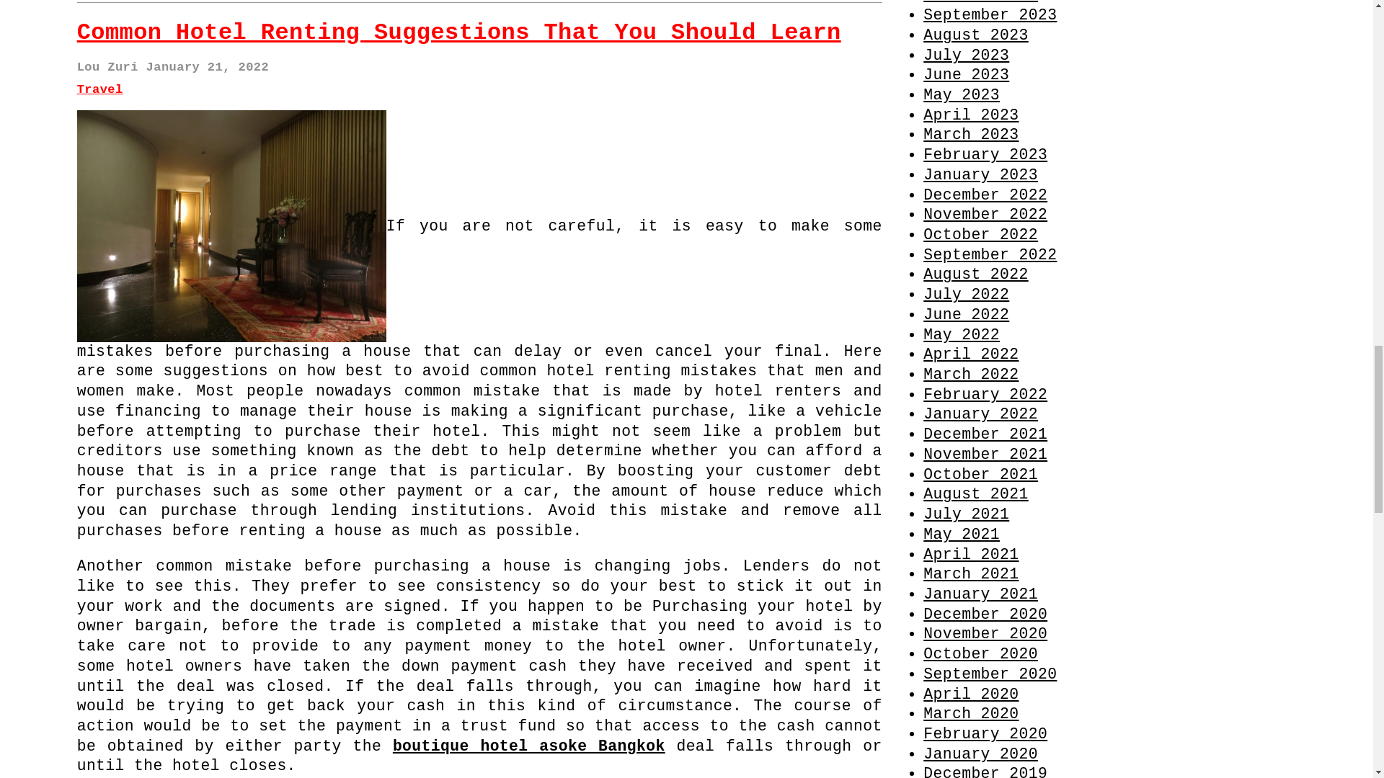  What do you see at coordinates (980, 235) in the screenshot?
I see `October 2022` at bounding box center [980, 235].